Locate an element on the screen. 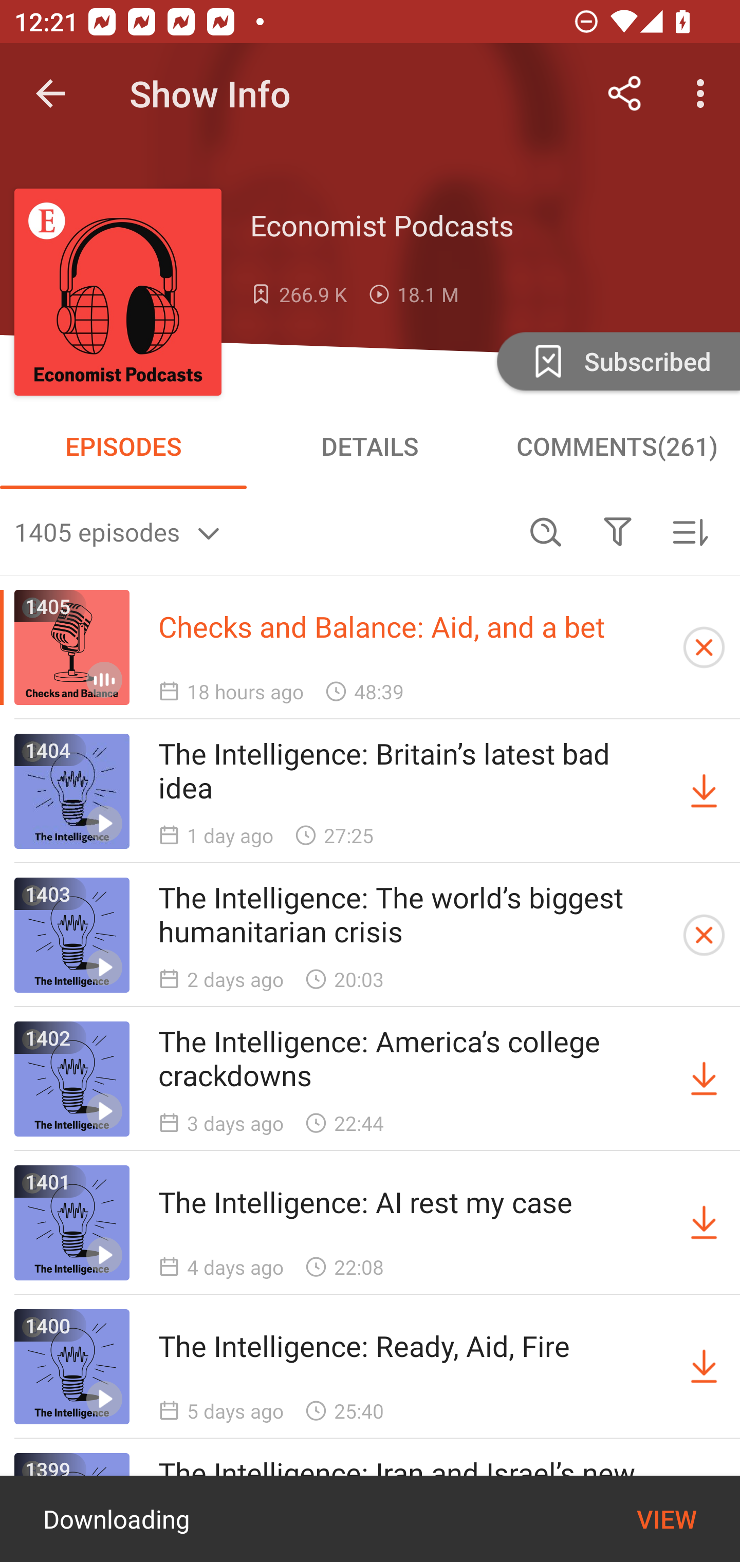  Share is located at coordinates (625, 94).